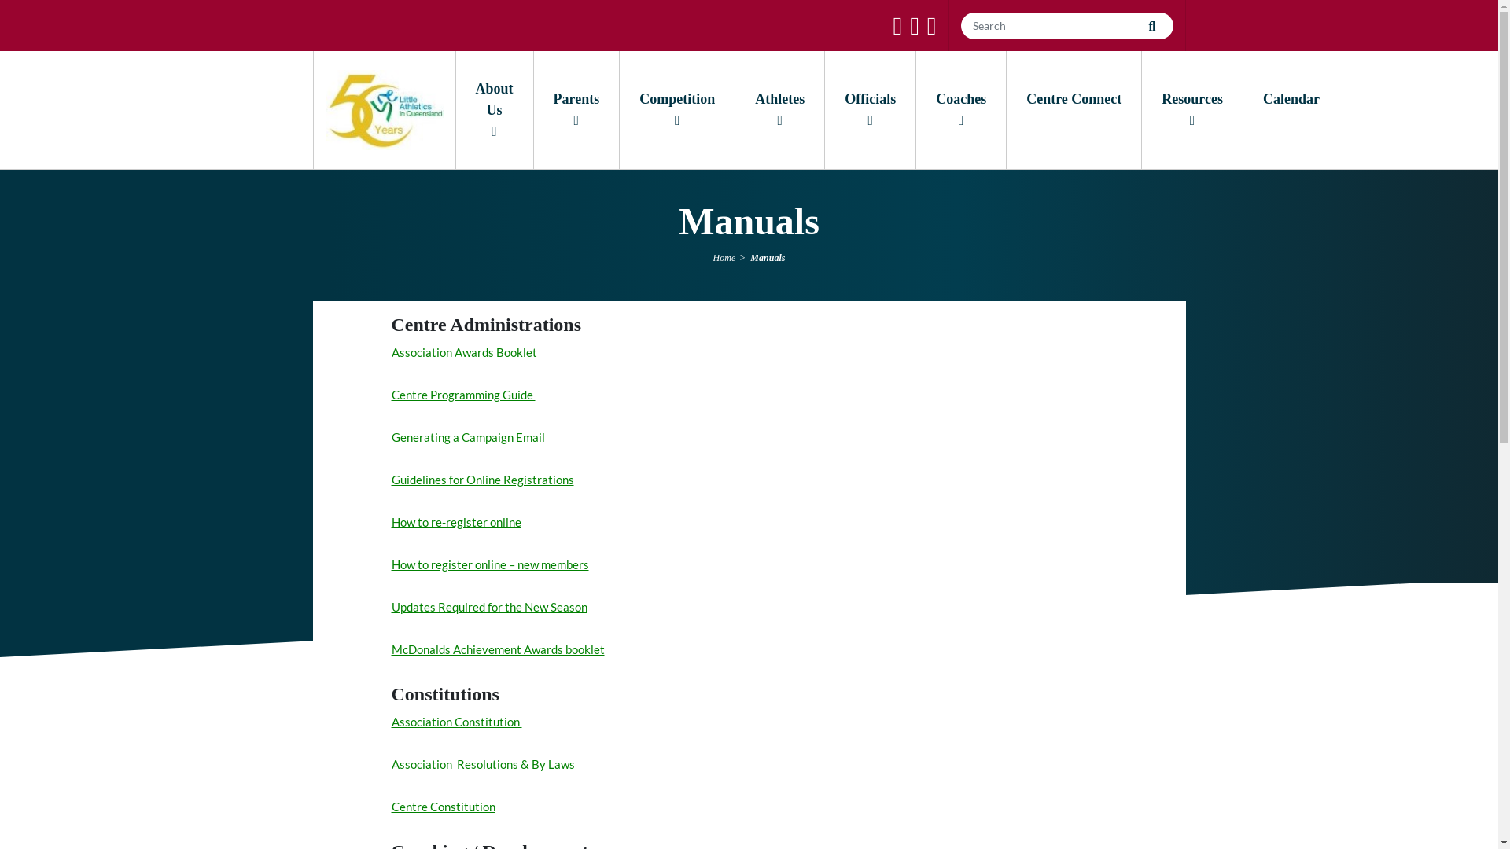  I want to click on About Us, so click(494, 110).